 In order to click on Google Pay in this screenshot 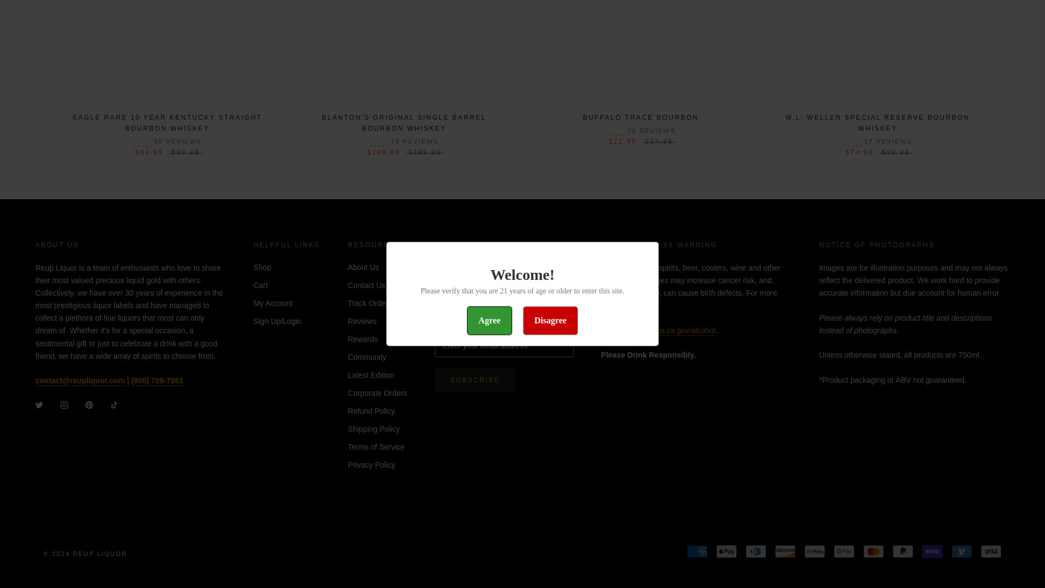, I will do `click(844, 551)`.